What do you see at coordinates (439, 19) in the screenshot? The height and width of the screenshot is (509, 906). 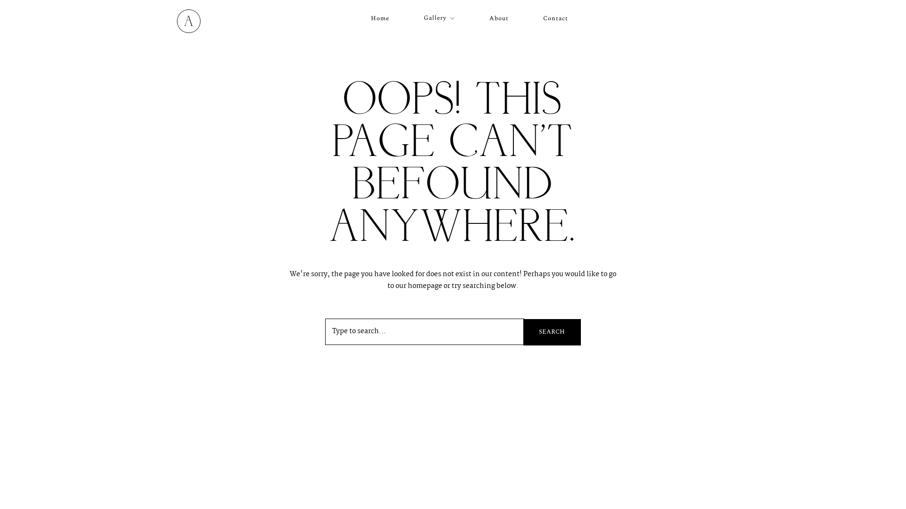 I see `Gallery` at bounding box center [439, 19].